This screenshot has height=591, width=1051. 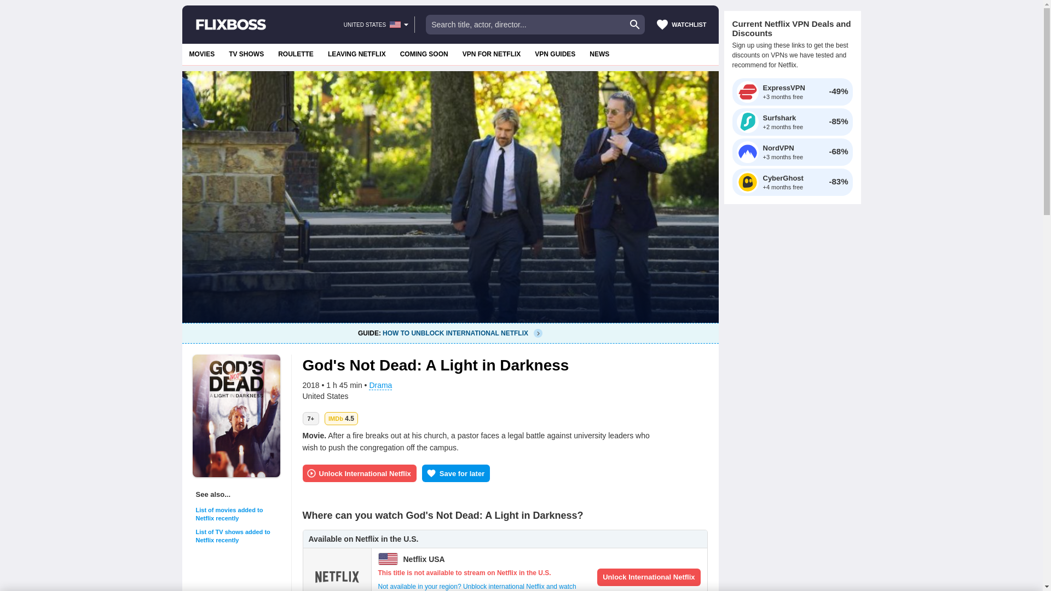 What do you see at coordinates (246, 54) in the screenshot?
I see `VPN GUIDES` at bounding box center [246, 54].